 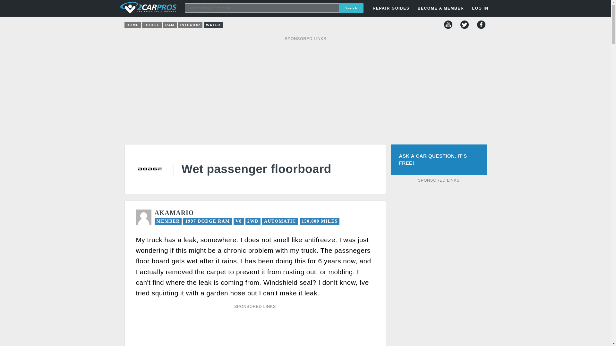 What do you see at coordinates (480, 8) in the screenshot?
I see `LOG IN` at bounding box center [480, 8].